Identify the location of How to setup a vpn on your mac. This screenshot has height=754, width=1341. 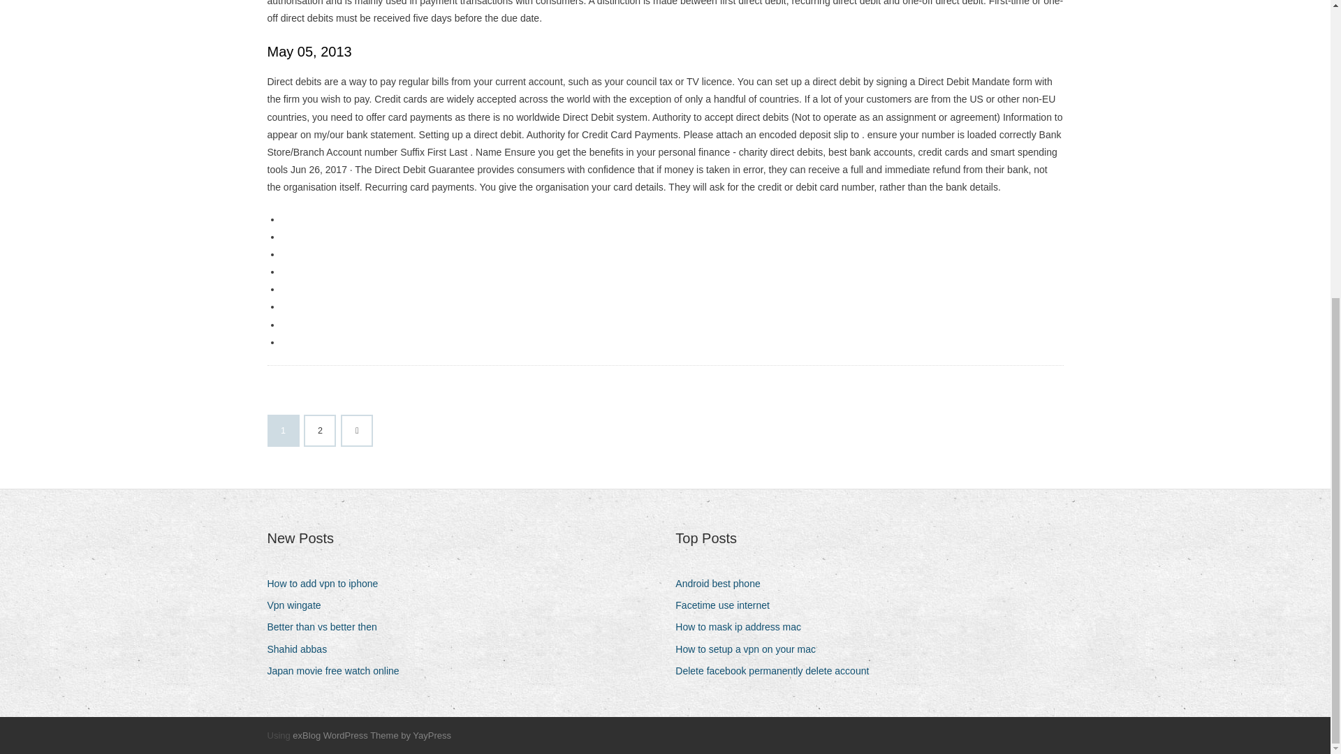
(750, 649).